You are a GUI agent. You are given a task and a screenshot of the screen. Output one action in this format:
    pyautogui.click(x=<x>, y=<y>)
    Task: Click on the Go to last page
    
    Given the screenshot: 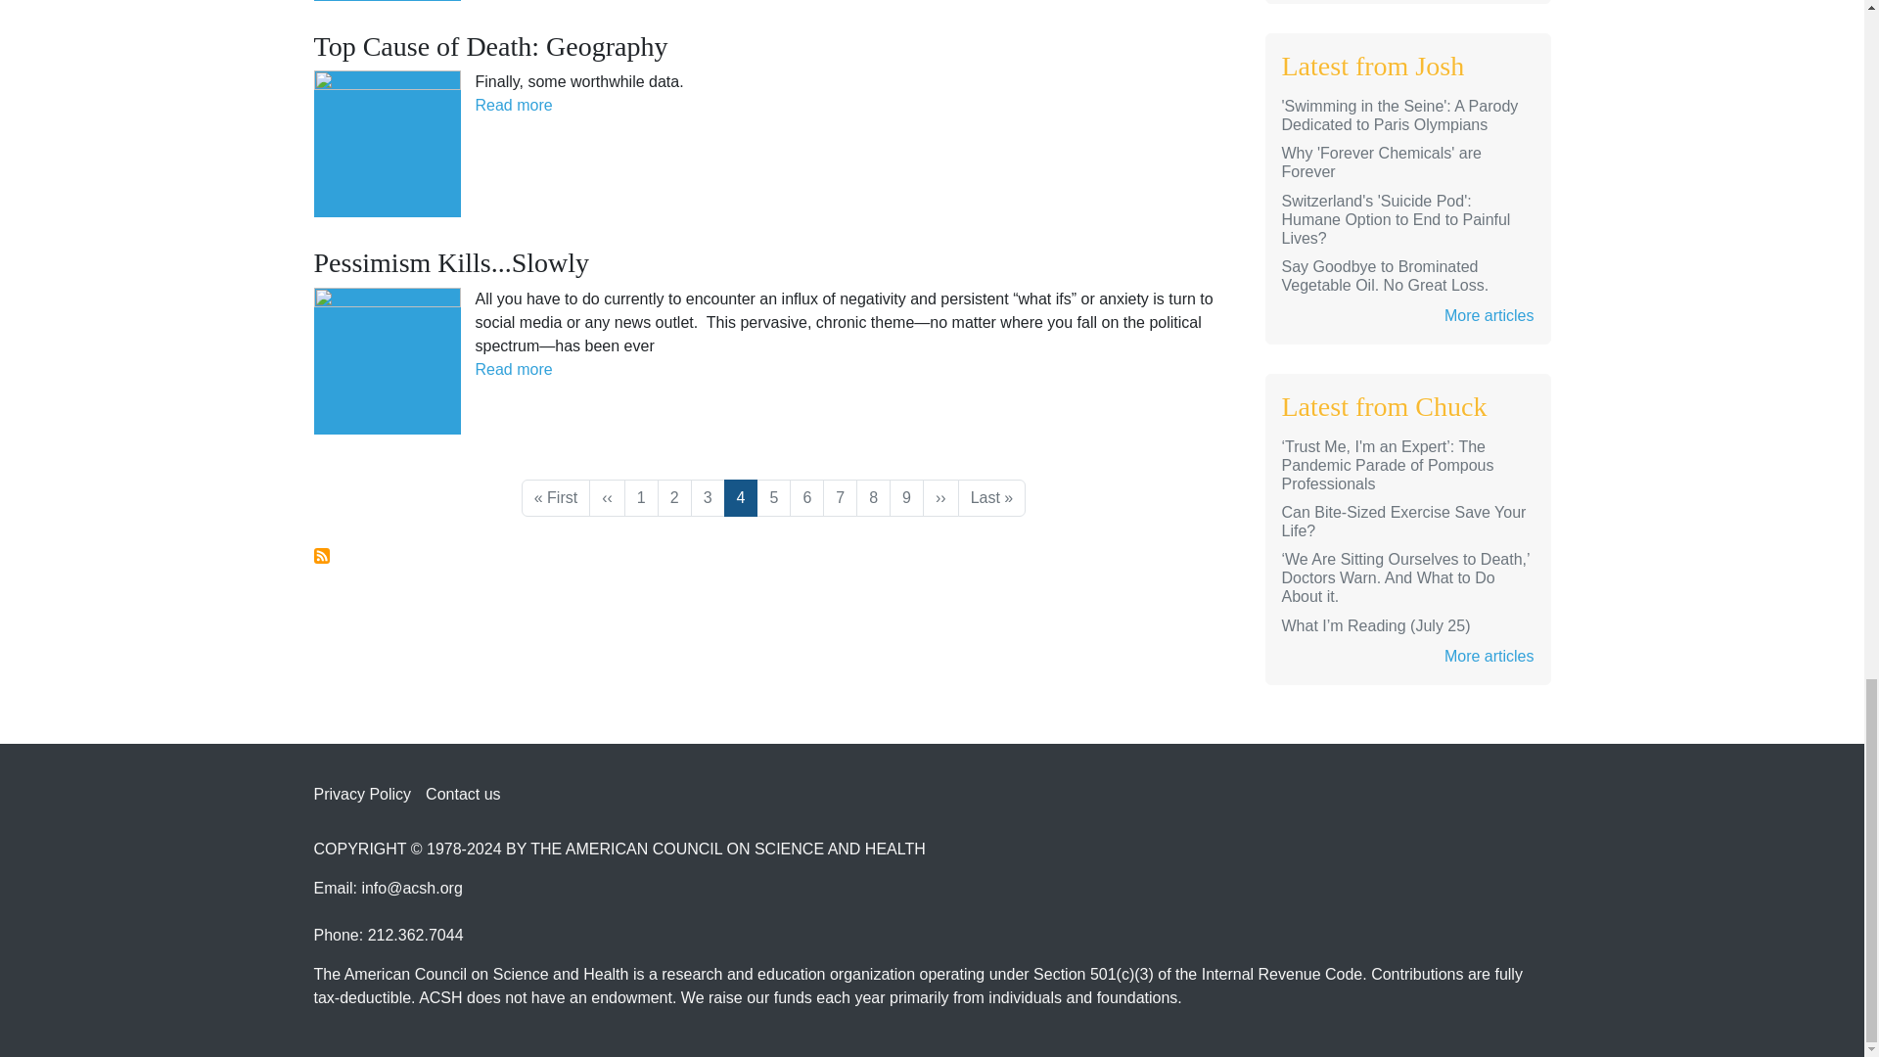 What is the action you would take?
    pyautogui.click(x=992, y=498)
    